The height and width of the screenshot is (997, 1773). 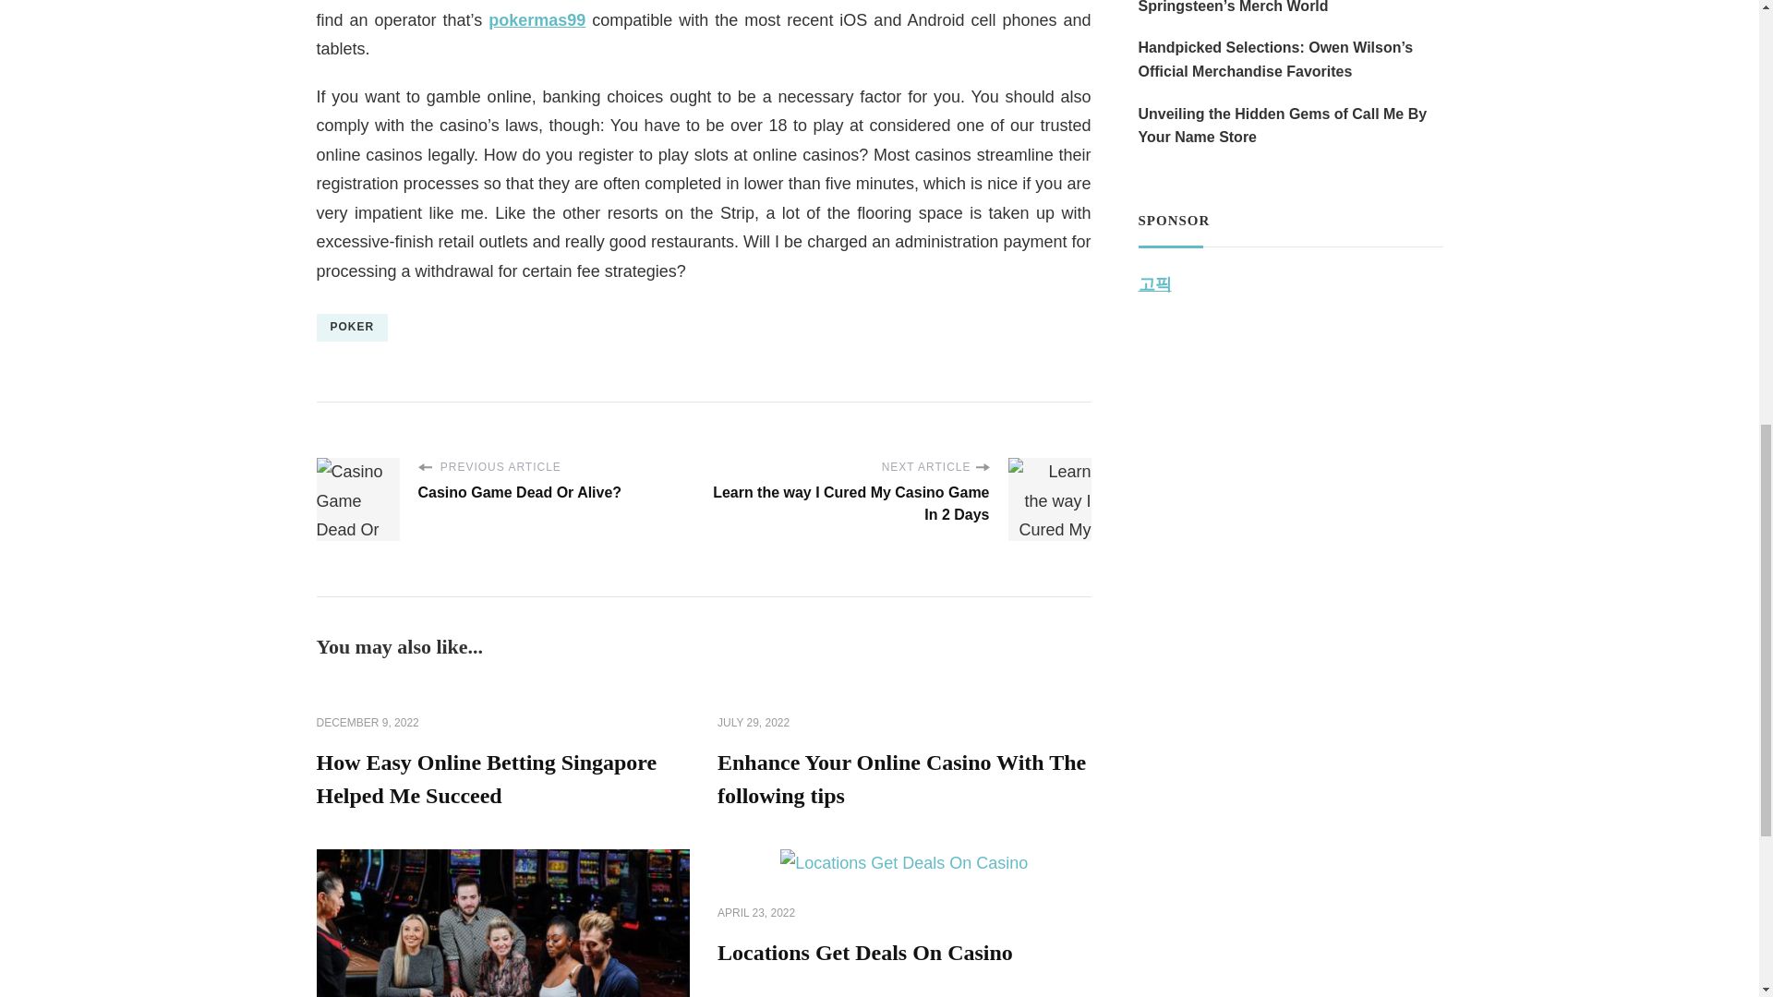 I want to click on pokermas99, so click(x=537, y=20).